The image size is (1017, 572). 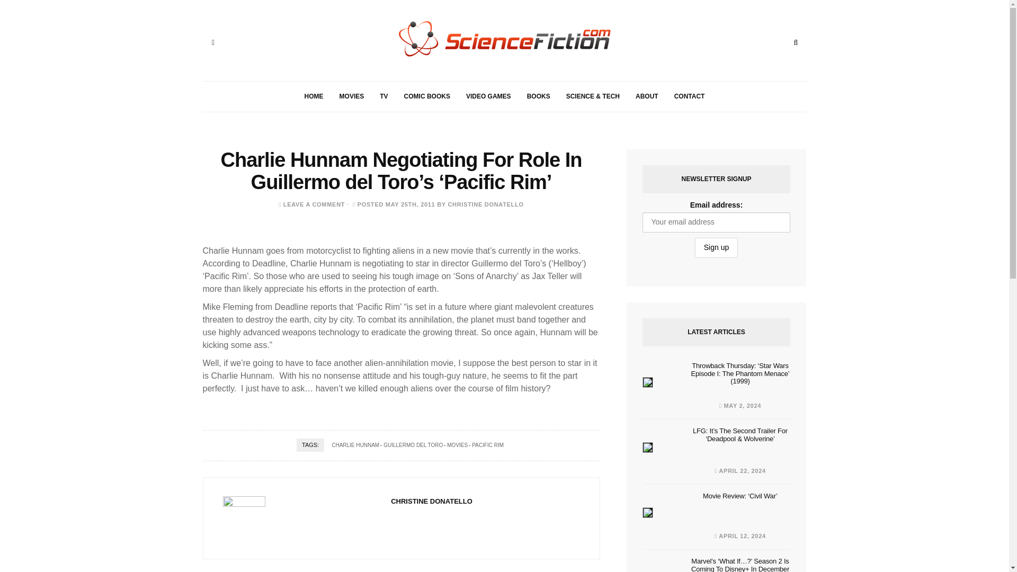 What do you see at coordinates (352, 96) in the screenshot?
I see `MOVIES` at bounding box center [352, 96].